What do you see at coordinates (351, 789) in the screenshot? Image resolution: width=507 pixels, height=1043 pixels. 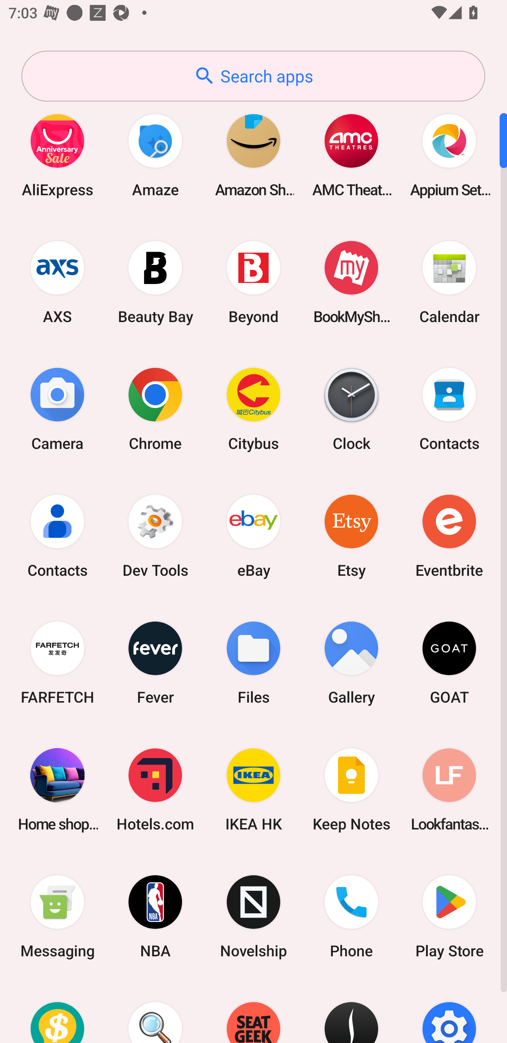 I see `Keep Notes` at bounding box center [351, 789].